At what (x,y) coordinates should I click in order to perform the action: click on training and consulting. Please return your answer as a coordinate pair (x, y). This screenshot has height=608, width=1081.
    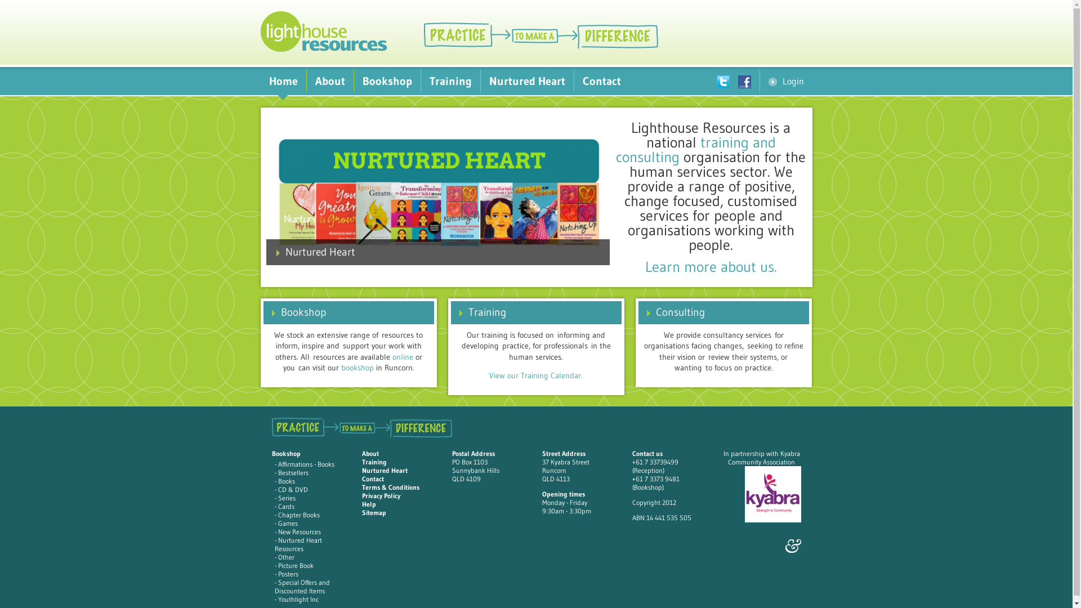
    Looking at the image, I should click on (696, 150).